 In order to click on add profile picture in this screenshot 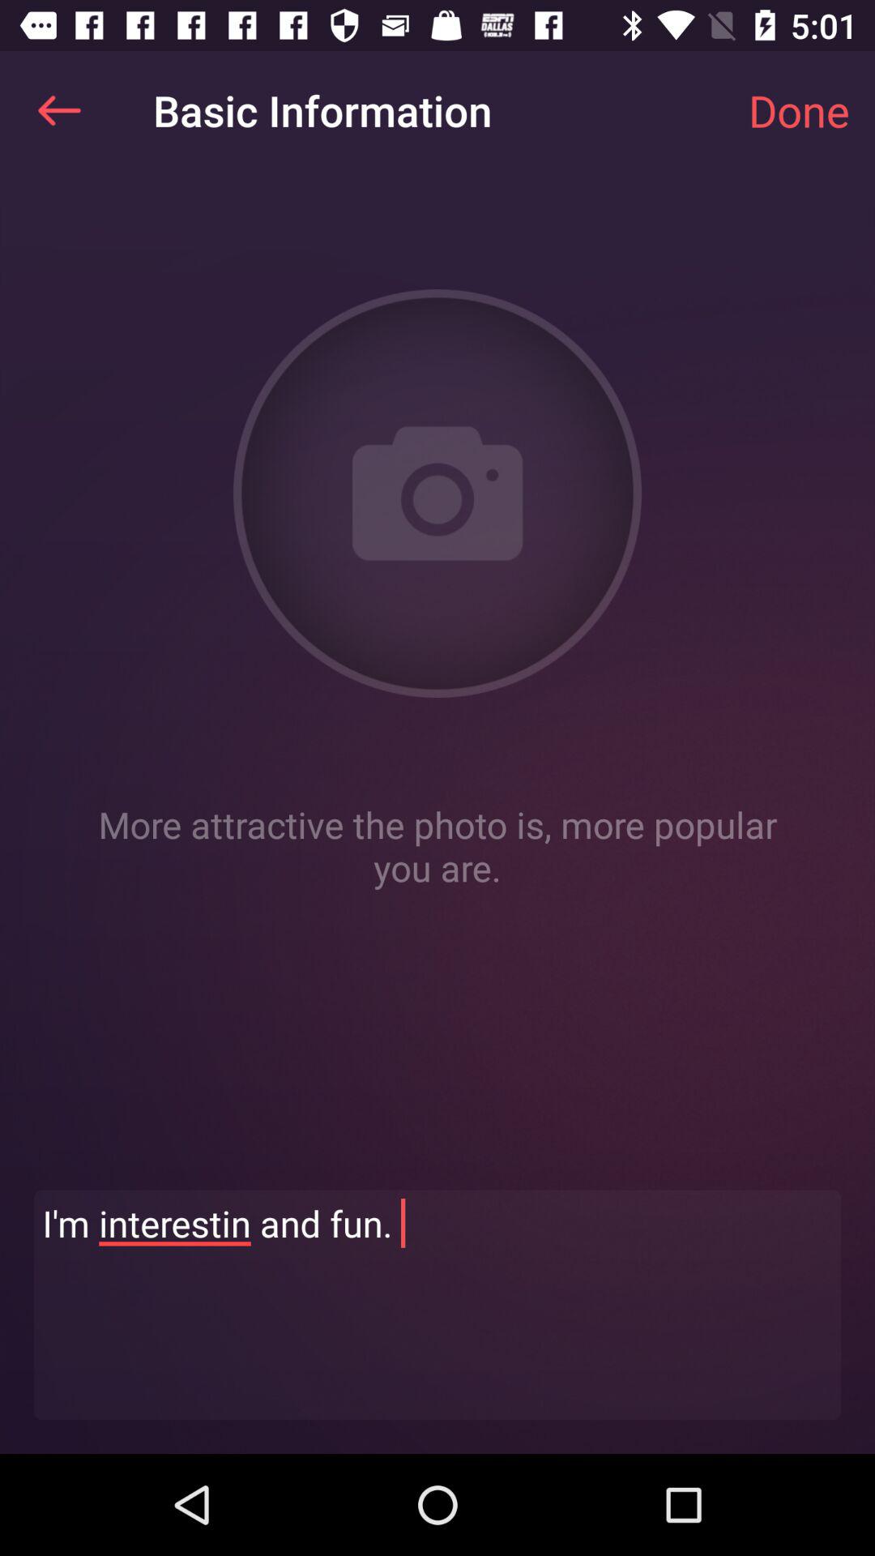, I will do `click(437, 494)`.